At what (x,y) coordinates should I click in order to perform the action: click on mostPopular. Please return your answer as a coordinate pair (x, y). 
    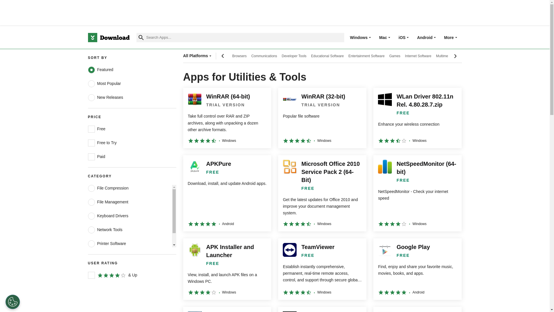
    Looking at the image, I should click on (91, 84).